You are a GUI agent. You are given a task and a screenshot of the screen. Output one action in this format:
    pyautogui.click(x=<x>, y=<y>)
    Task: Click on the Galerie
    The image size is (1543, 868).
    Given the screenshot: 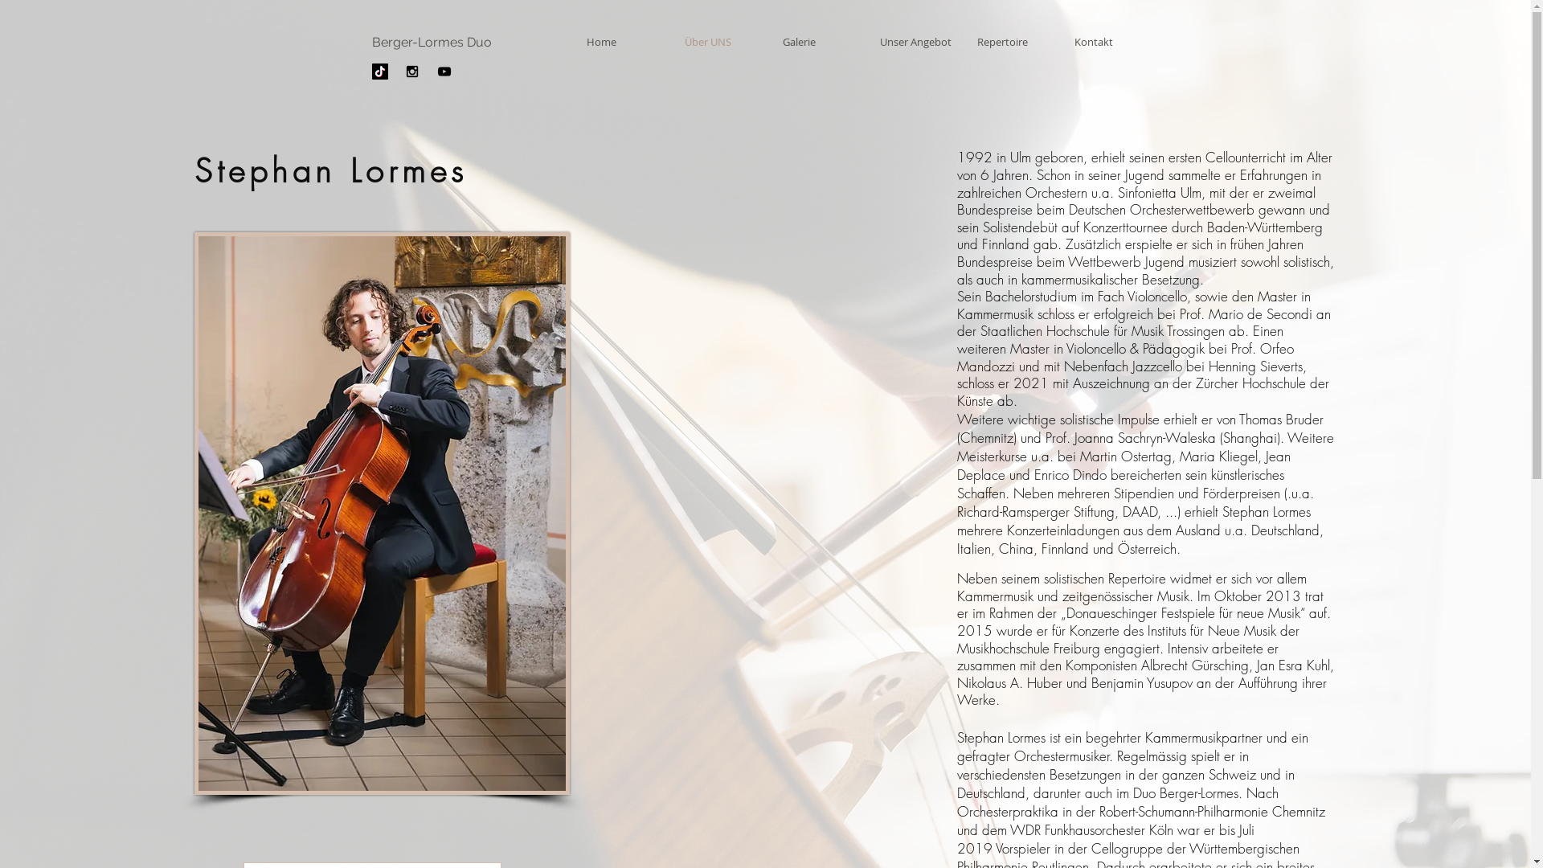 What is the action you would take?
    pyautogui.click(x=818, y=42)
    